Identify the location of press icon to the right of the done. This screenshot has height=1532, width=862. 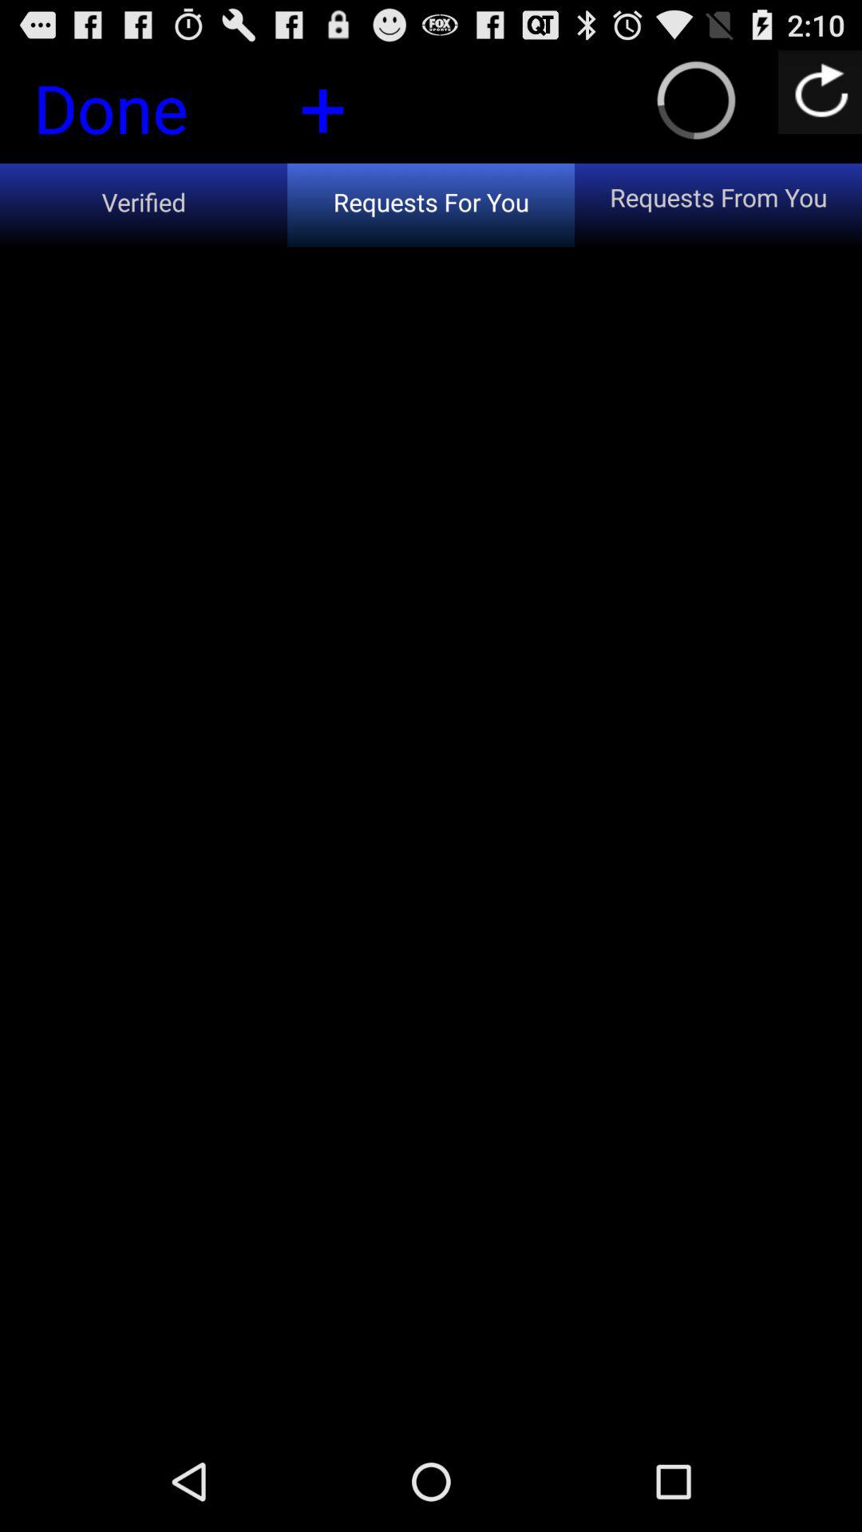
(322, 105).